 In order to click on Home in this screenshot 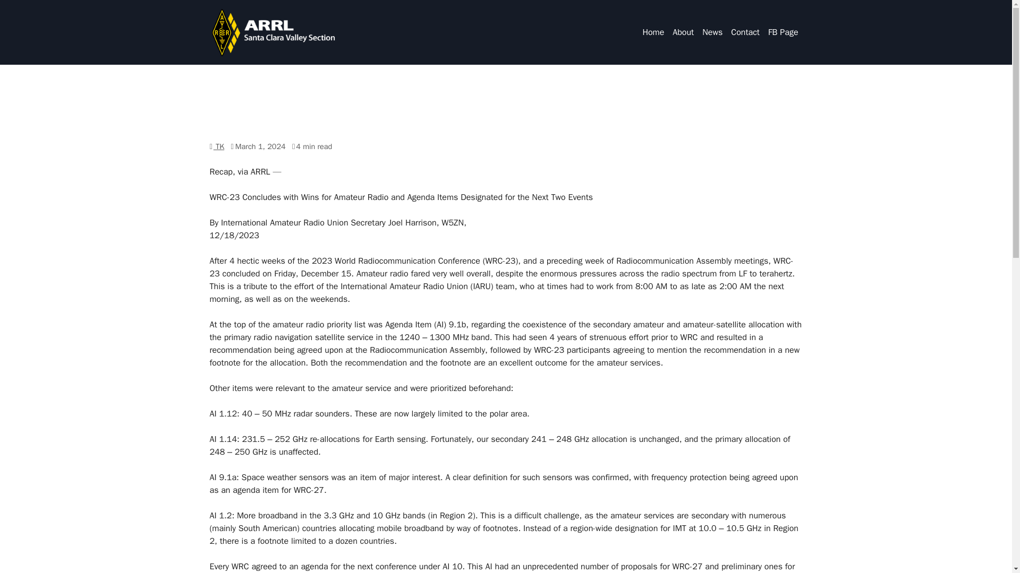, I will do `click(683, 32)`.